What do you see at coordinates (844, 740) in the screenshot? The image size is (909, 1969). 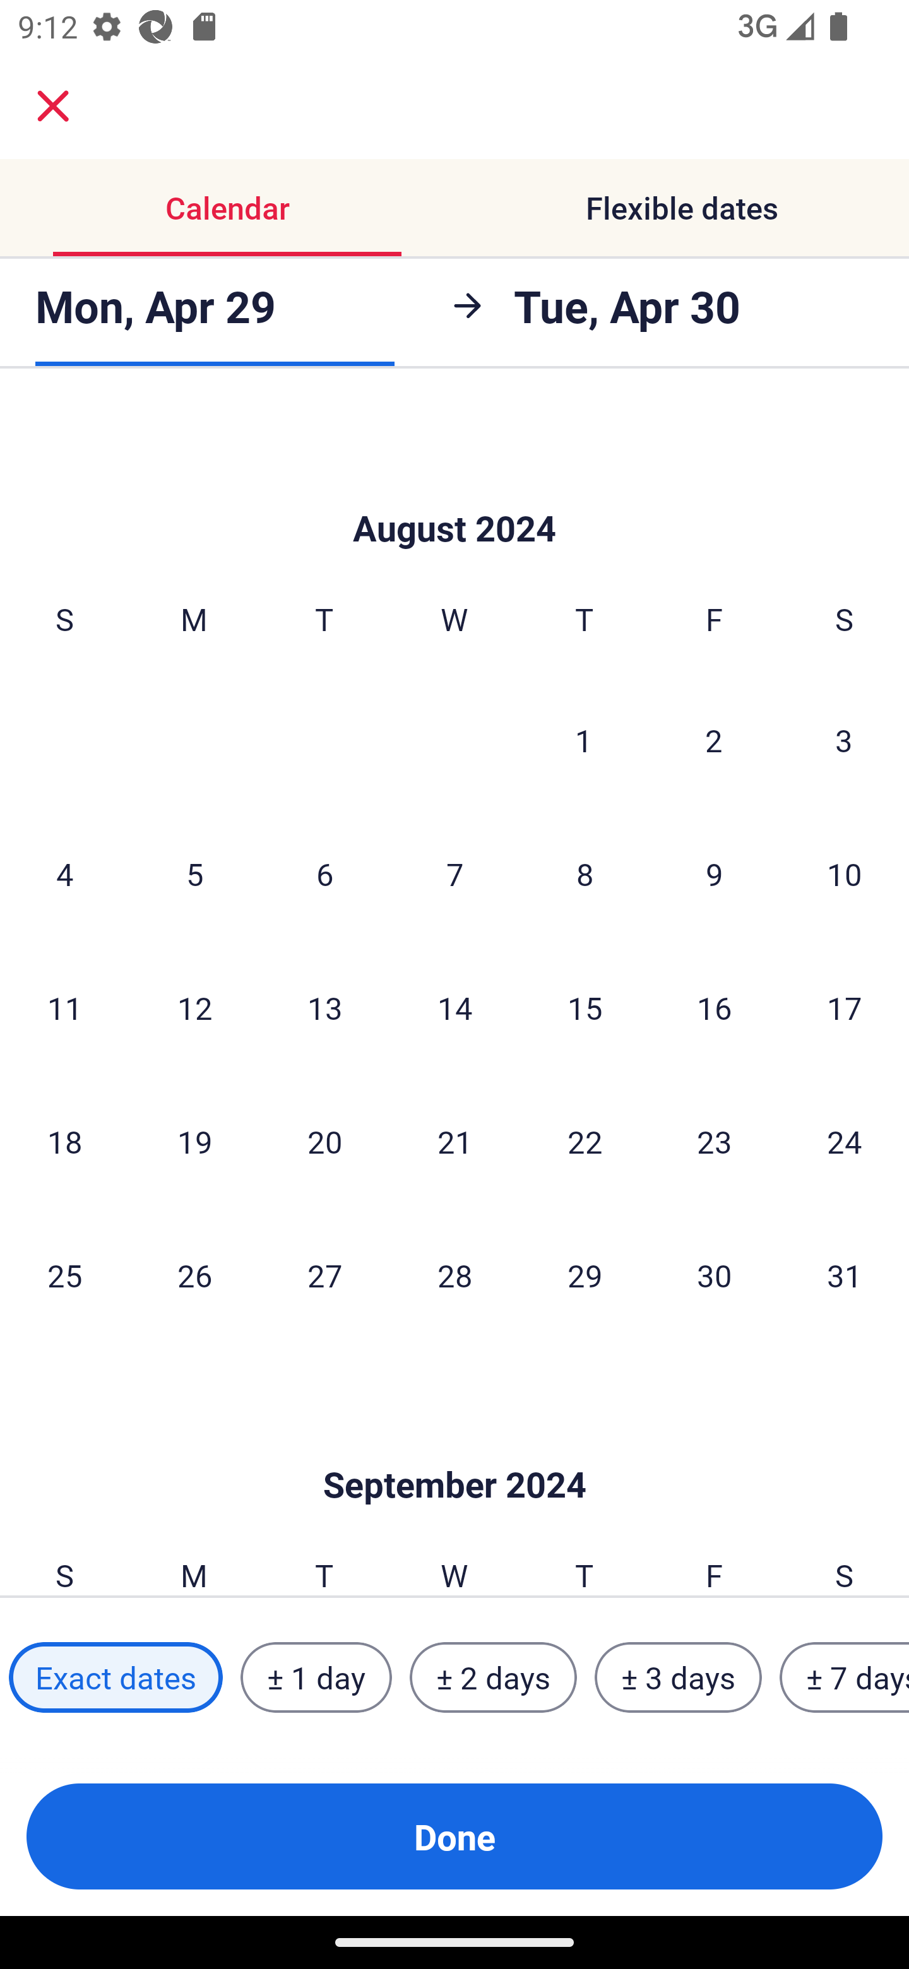 I see `3 Saturday, August 3, 2024` at bounding box center [844, 740].